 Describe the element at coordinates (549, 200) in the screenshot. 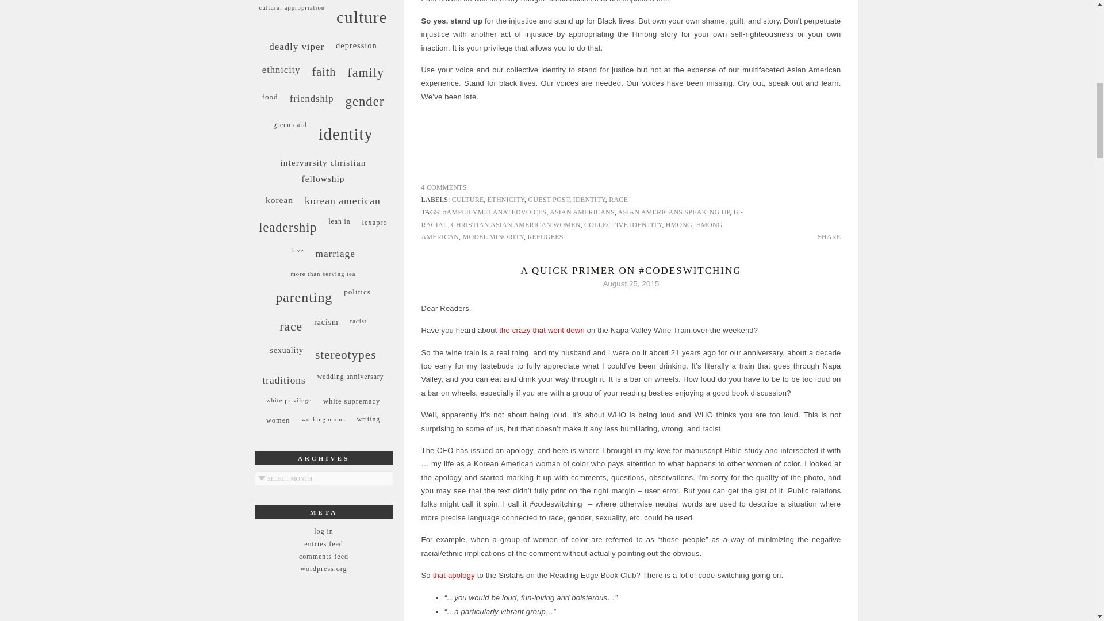

I see `GUEST POST` at that location.